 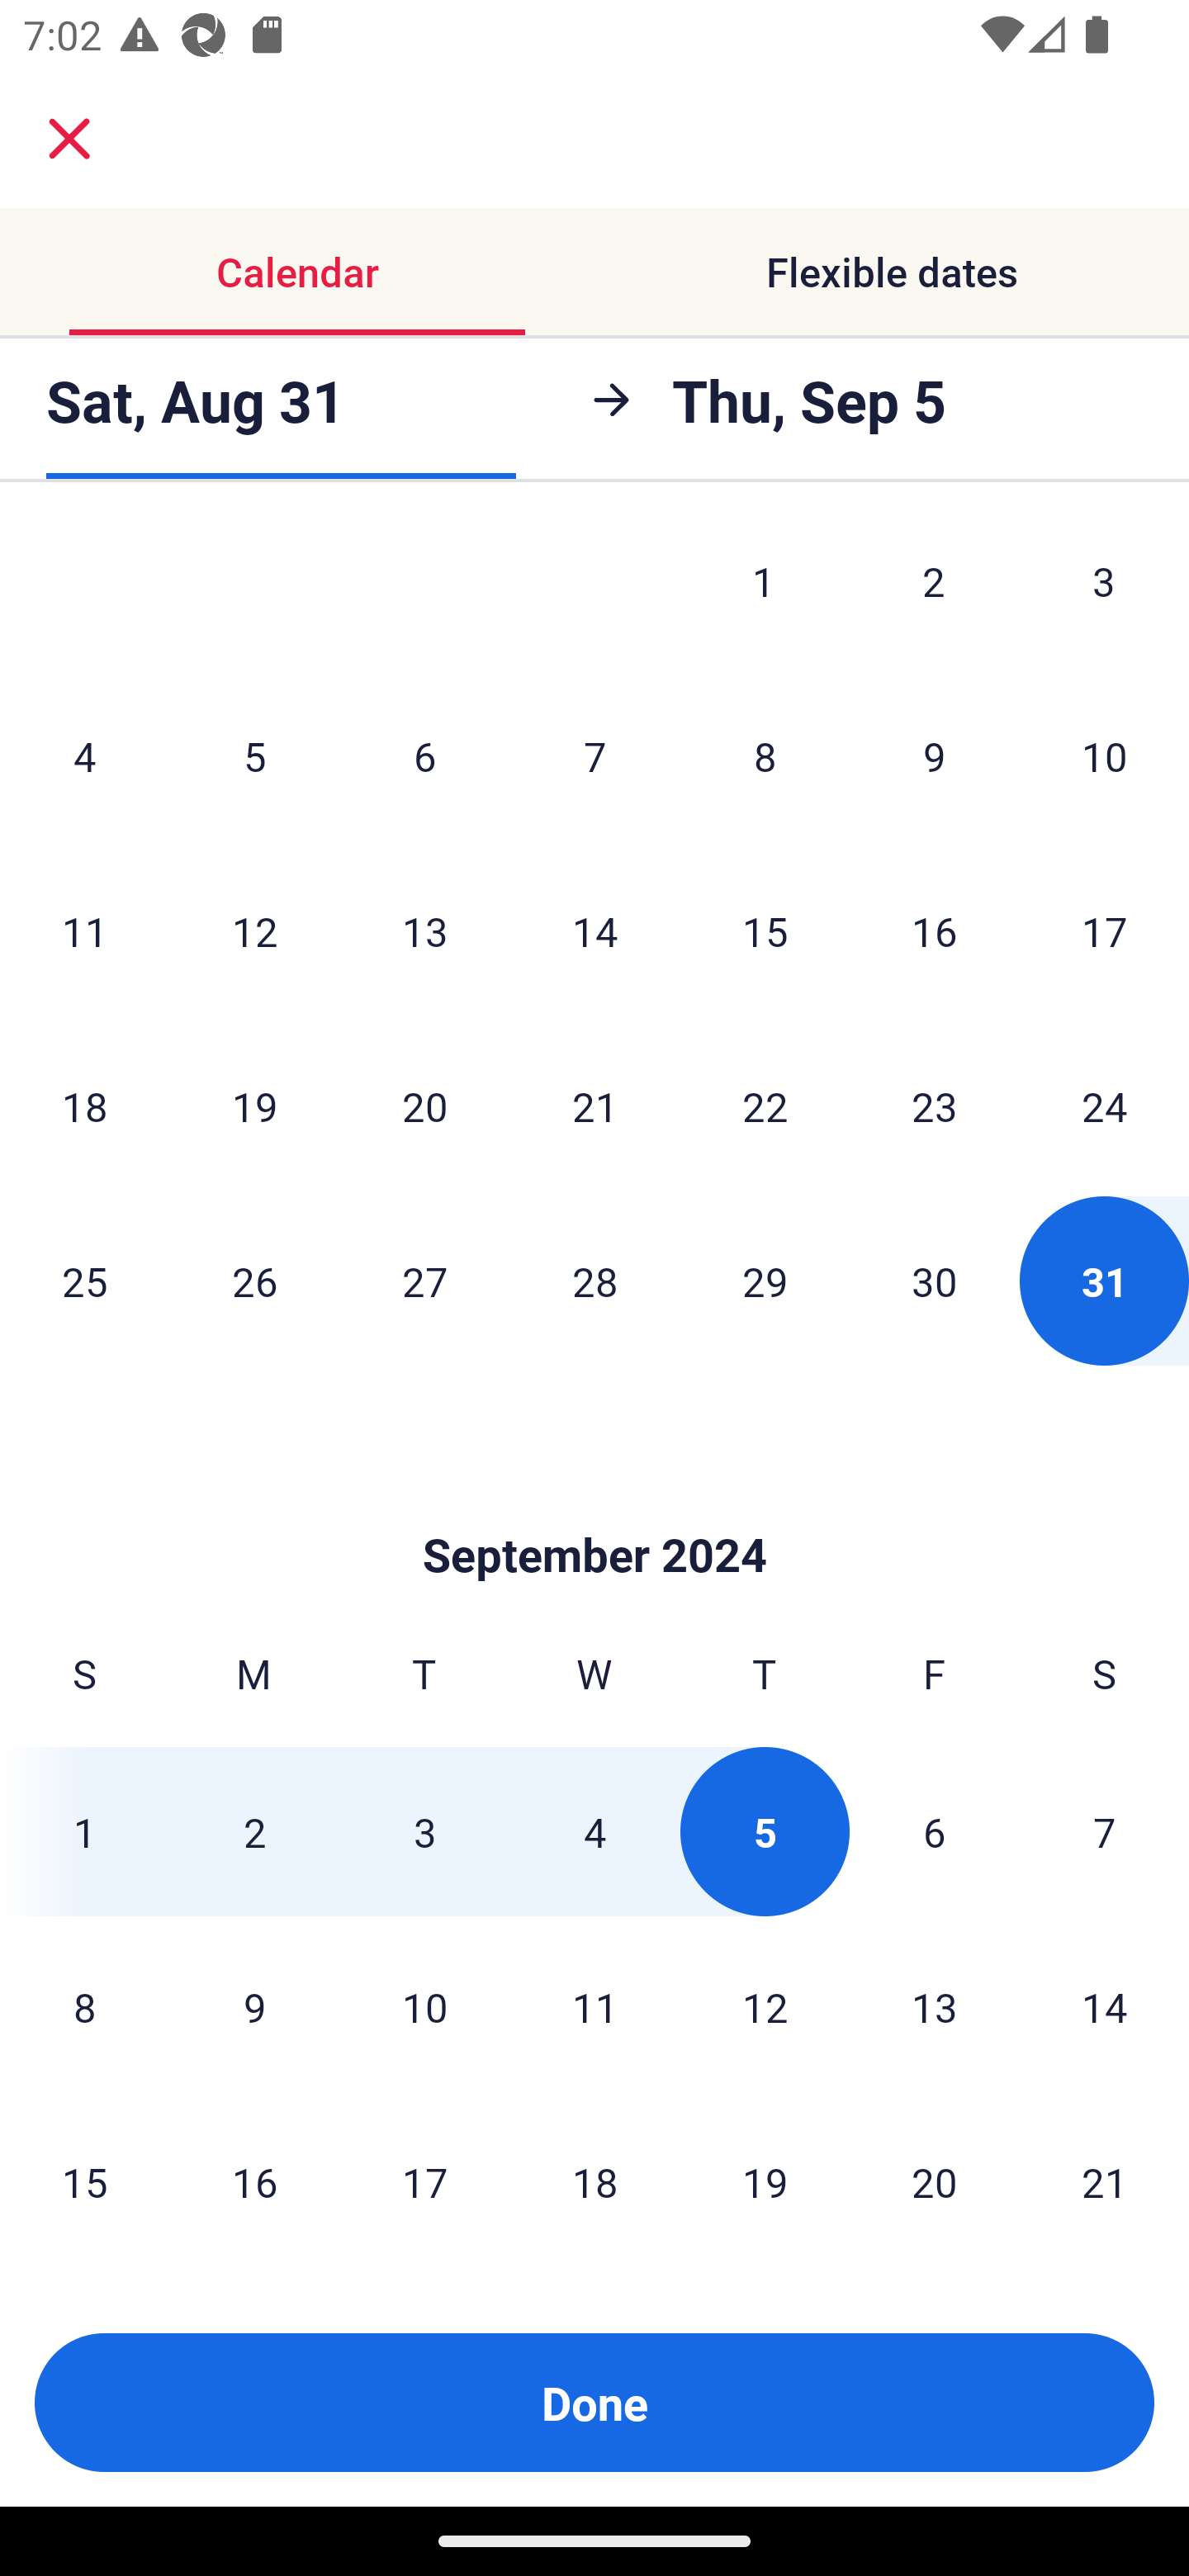 I want to click on 21 Saturday, September 21, 2024, so click(x=1105, y=2180).